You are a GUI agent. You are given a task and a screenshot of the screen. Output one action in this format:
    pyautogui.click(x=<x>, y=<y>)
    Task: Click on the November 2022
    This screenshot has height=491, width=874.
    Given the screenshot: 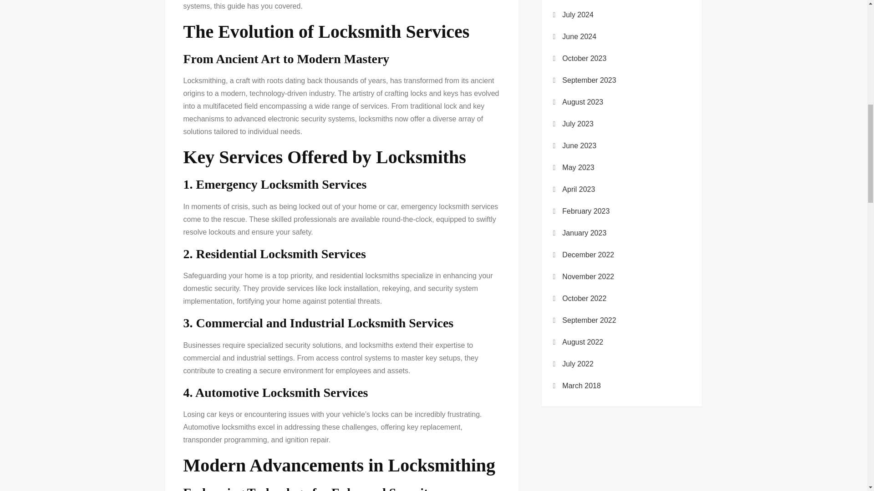 What is the action you would take?
    pyautogui.click(x=588, y=277)
    